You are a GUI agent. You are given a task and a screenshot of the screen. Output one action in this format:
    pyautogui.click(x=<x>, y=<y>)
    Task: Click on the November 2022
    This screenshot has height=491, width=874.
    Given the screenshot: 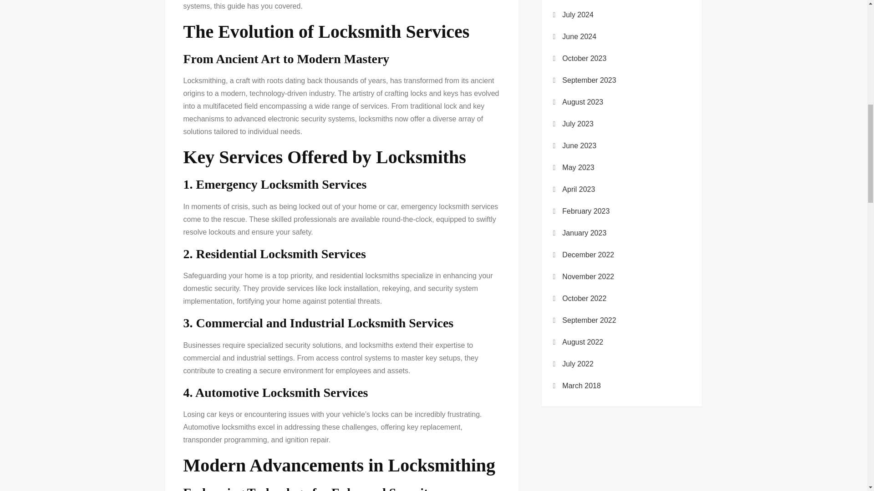 What is the action you would take?
    pyautogui.click(x=588, y=277)
    